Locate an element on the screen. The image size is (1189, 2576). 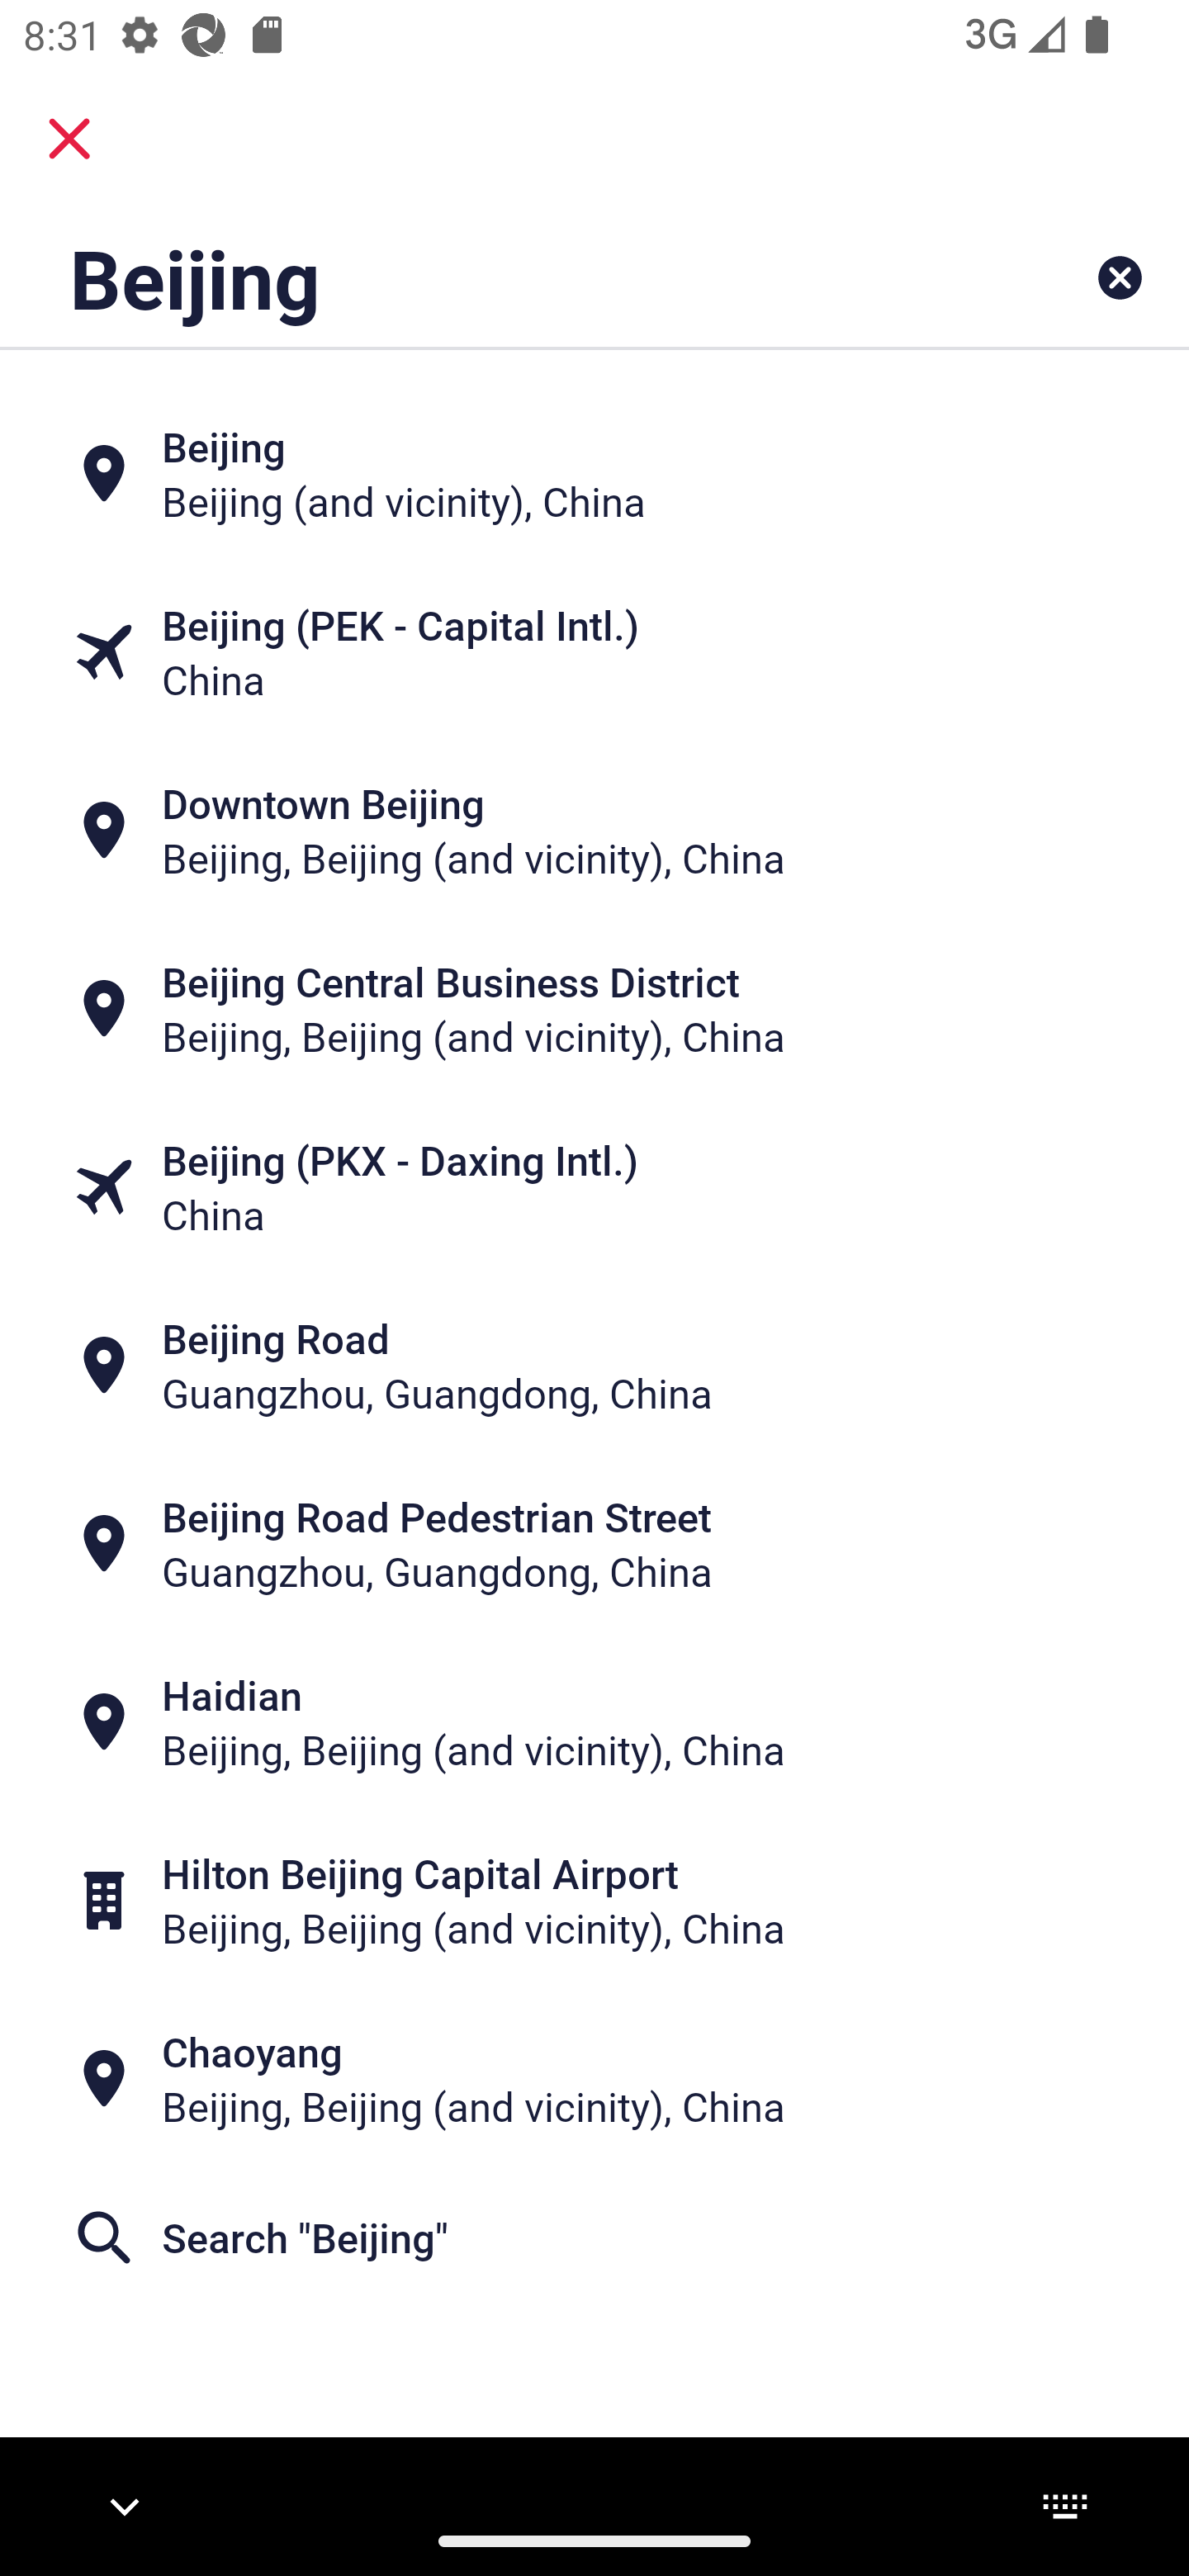
Chaoyang Beijing, Beijing (and vicinity), China is located at coordinates (594, 2079).